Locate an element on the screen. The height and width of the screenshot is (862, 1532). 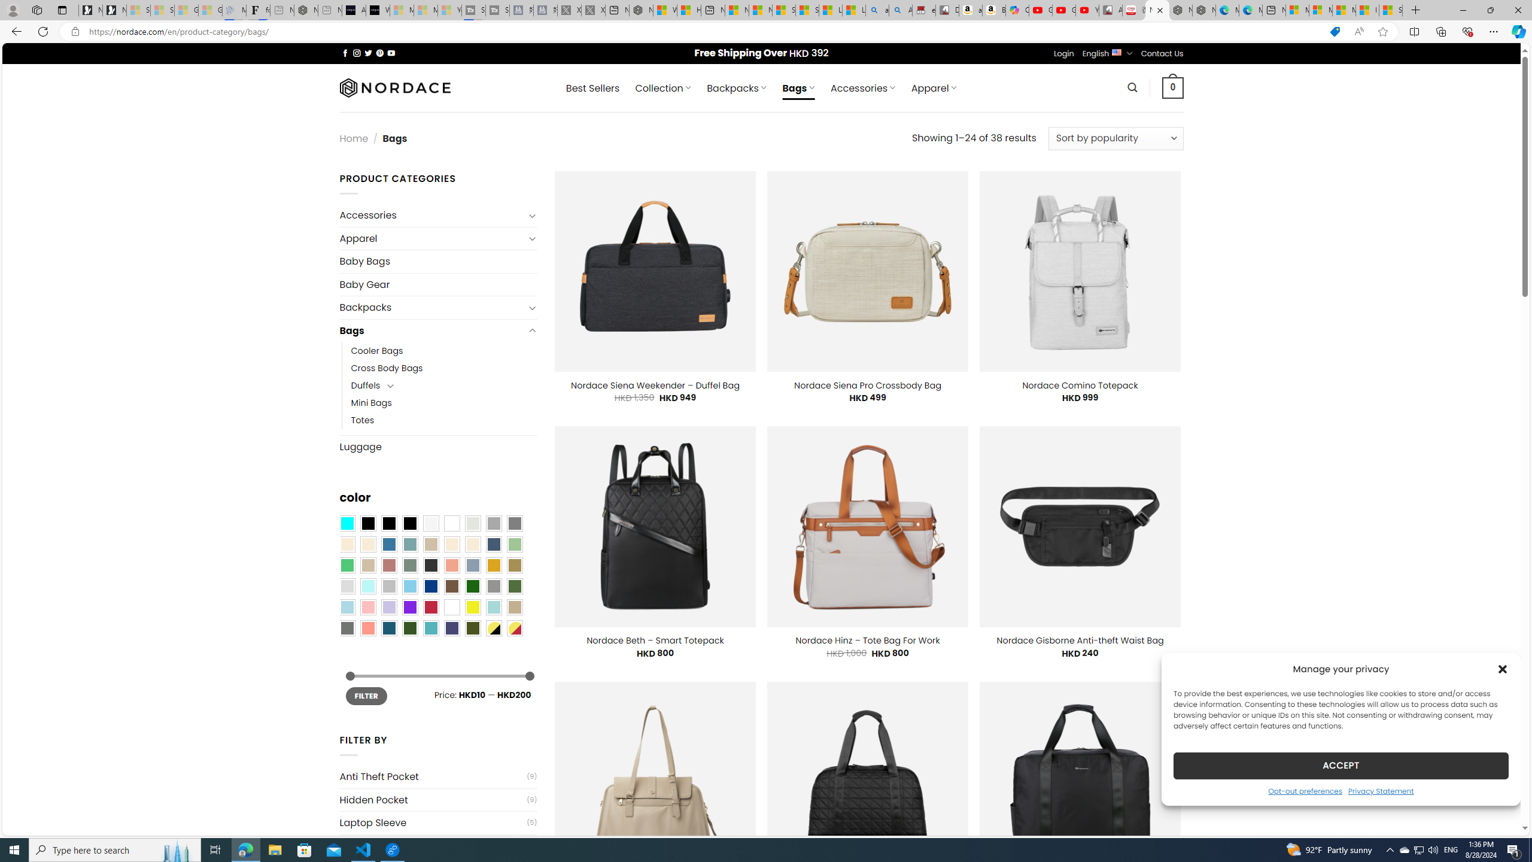
Privacy Statement is located at coordinates (1381, 790).